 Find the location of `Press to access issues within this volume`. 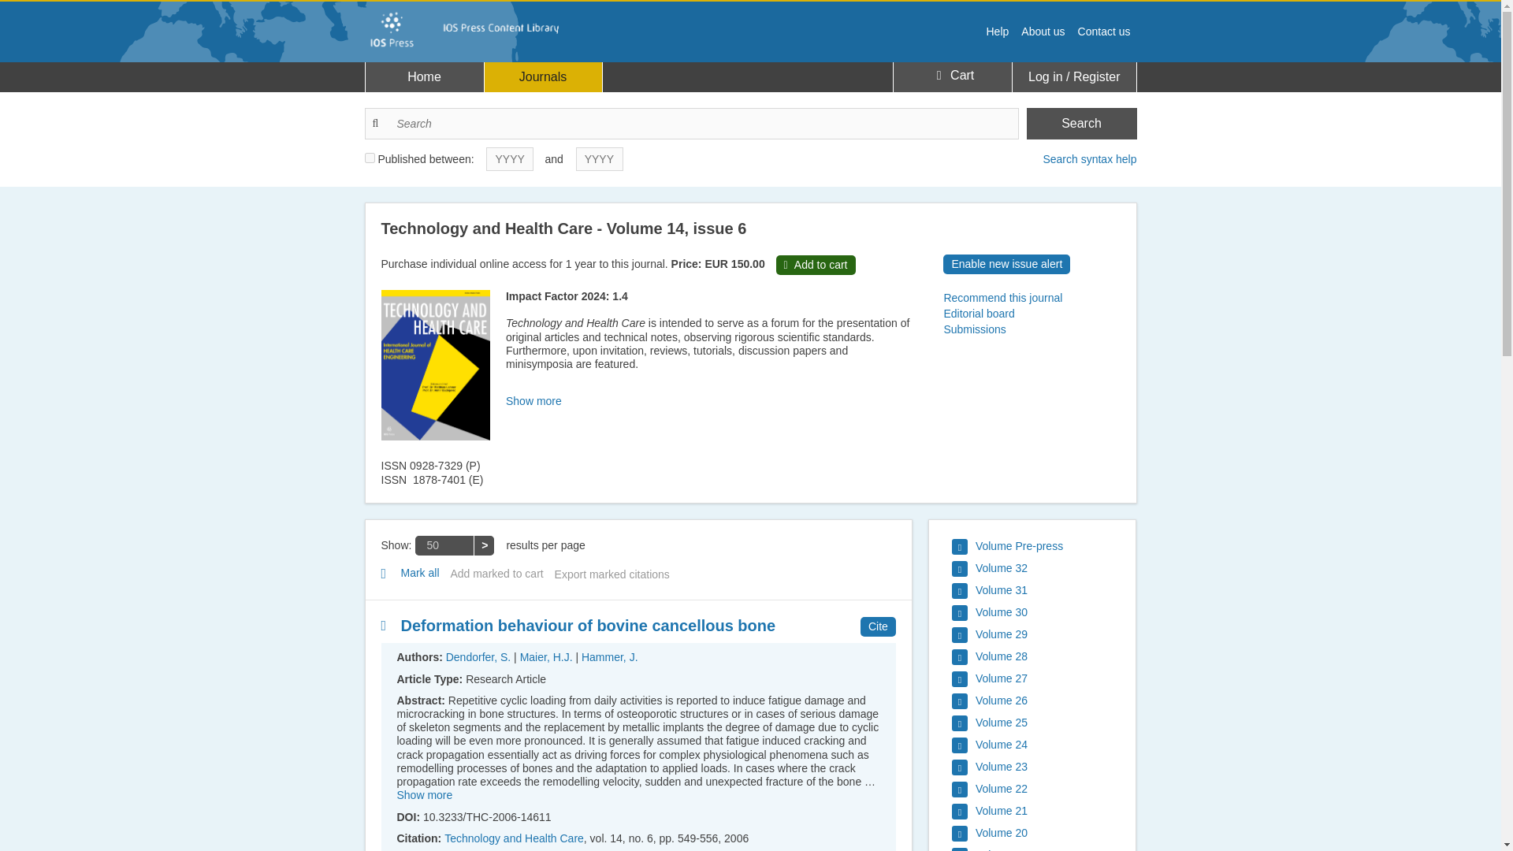

Press to access issues within this volume is located at coordinates (989, 591).